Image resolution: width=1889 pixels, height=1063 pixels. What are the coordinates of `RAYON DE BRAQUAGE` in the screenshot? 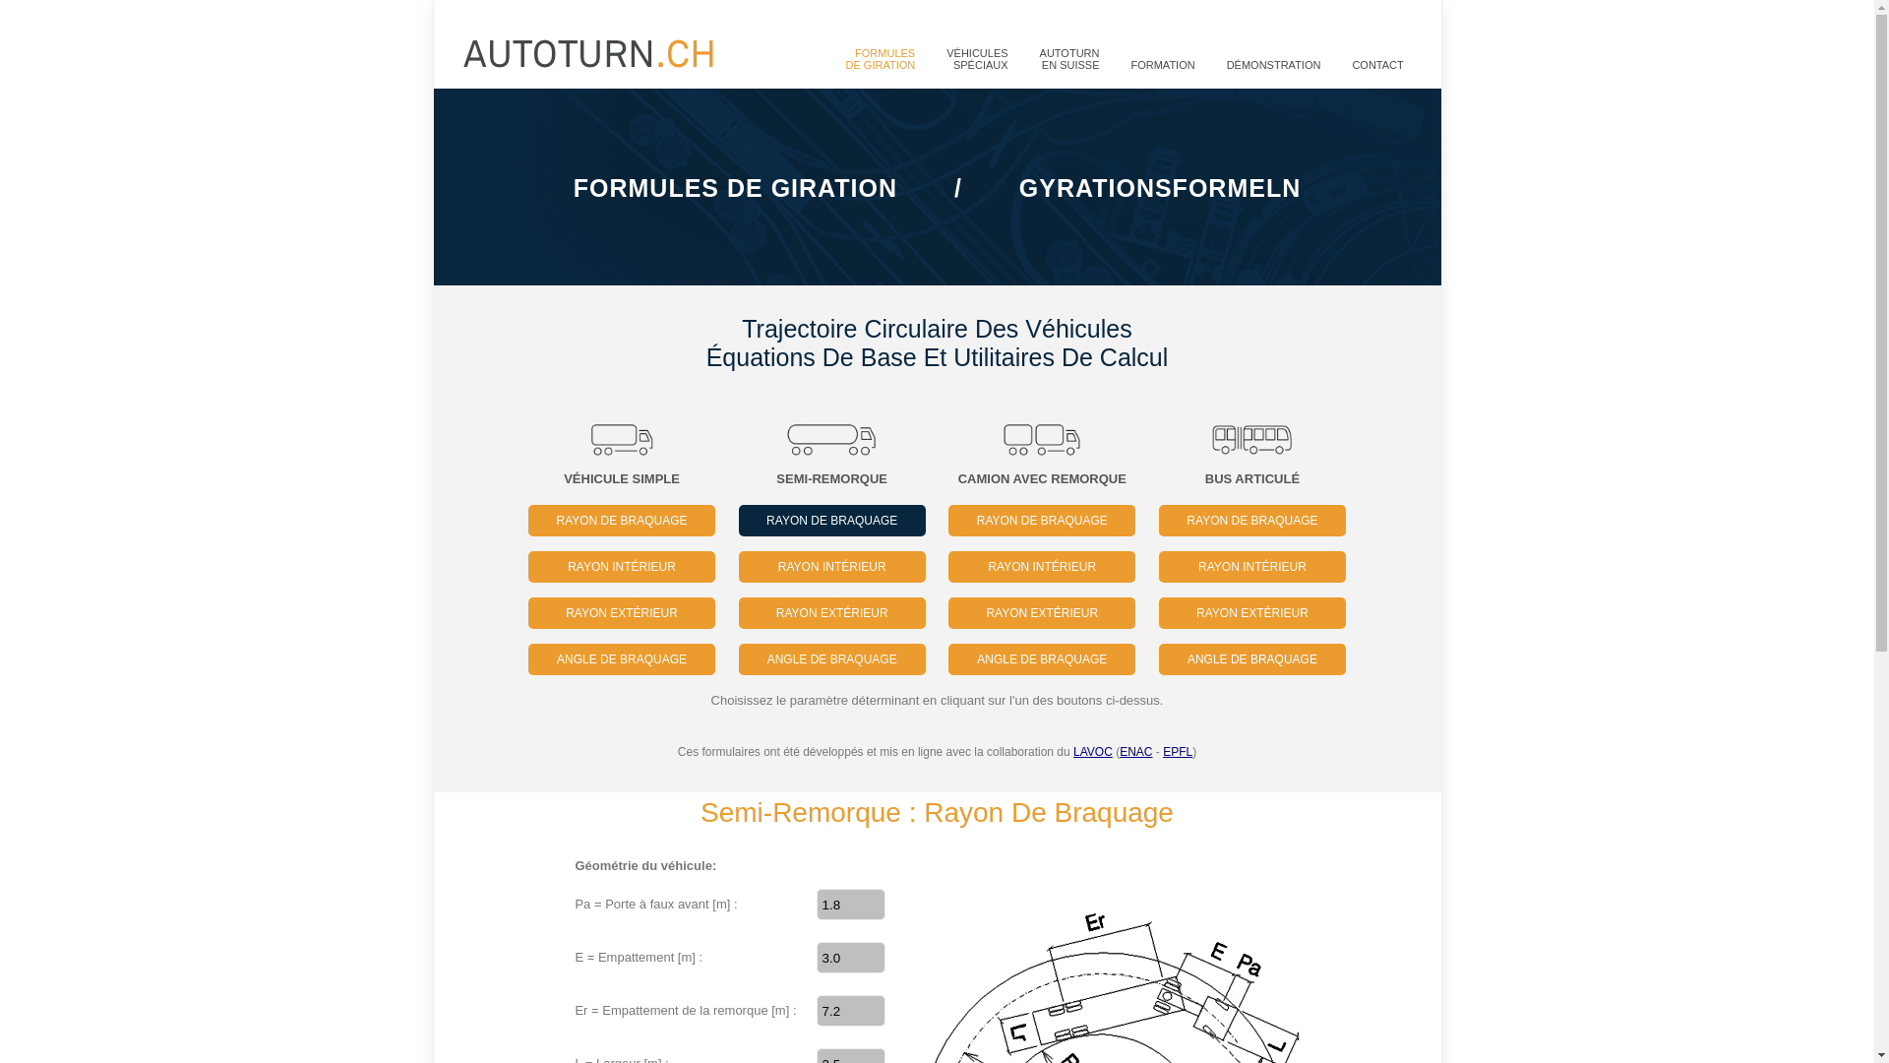 It's located at (622, 521).